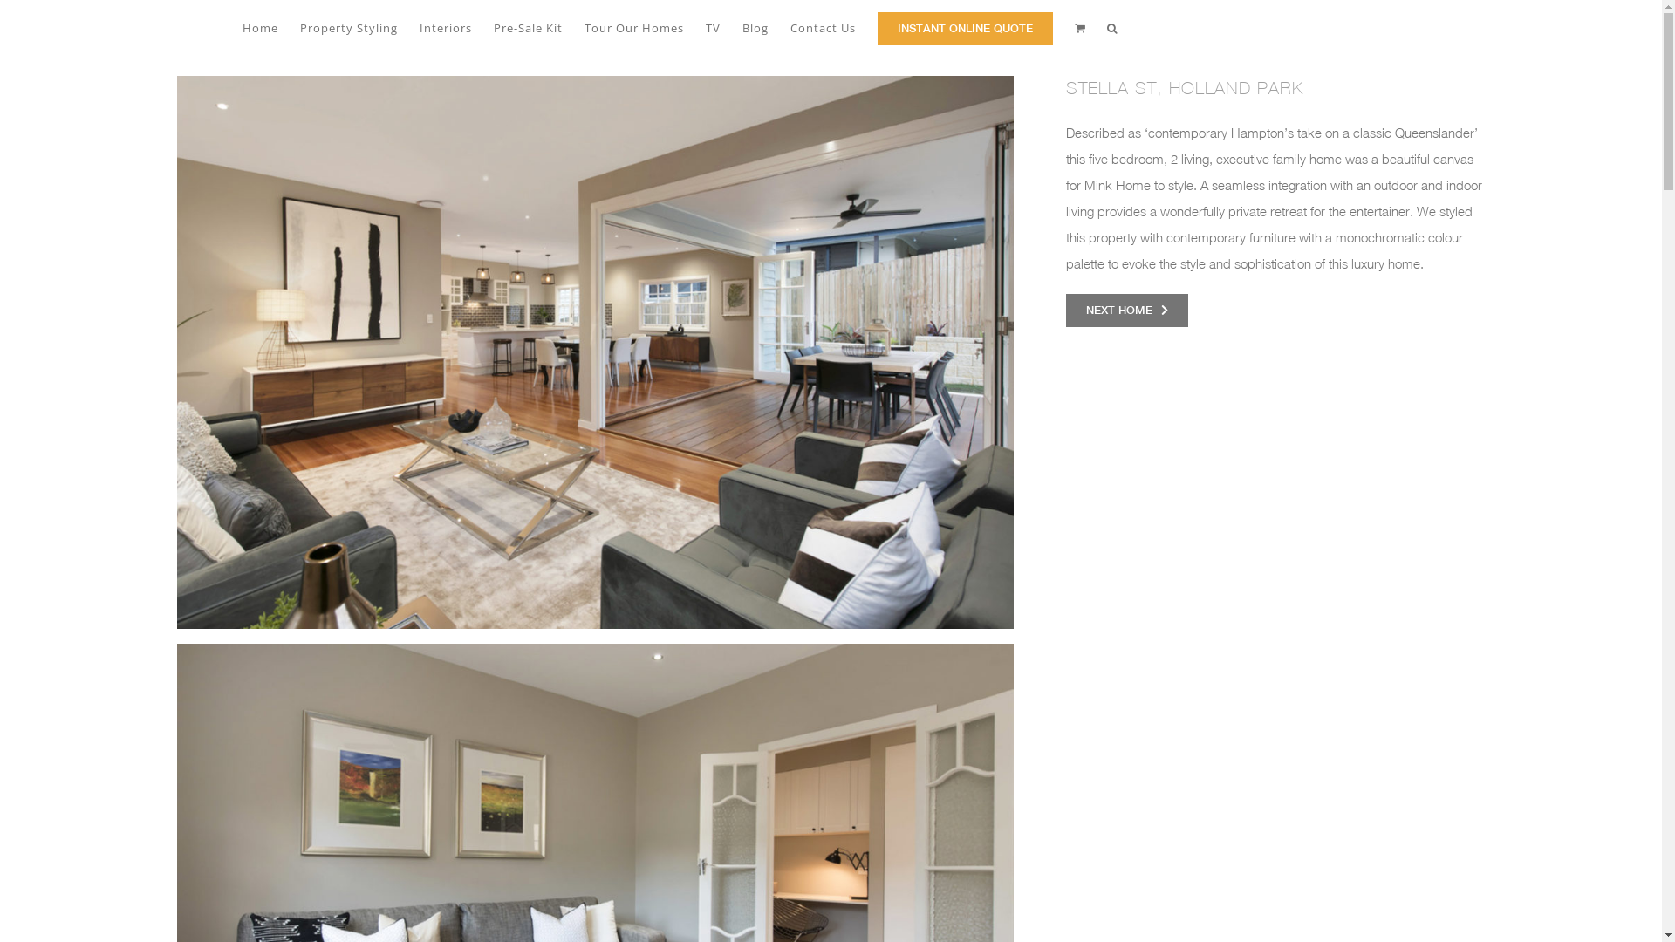  What do you see at coordinates (1127, 311) in the screenshot?
I see `NEXT HOME` at bounding box center [1127, 311].